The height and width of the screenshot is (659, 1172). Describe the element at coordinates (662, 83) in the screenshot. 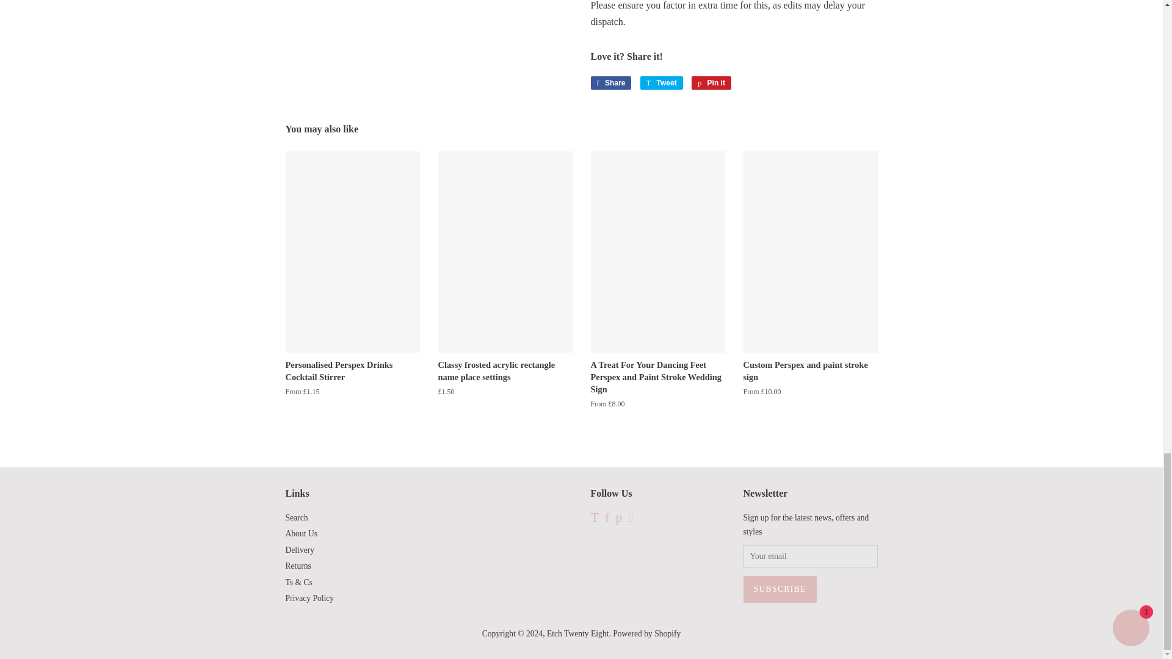

I see `Tweet on Twitter` at that location.